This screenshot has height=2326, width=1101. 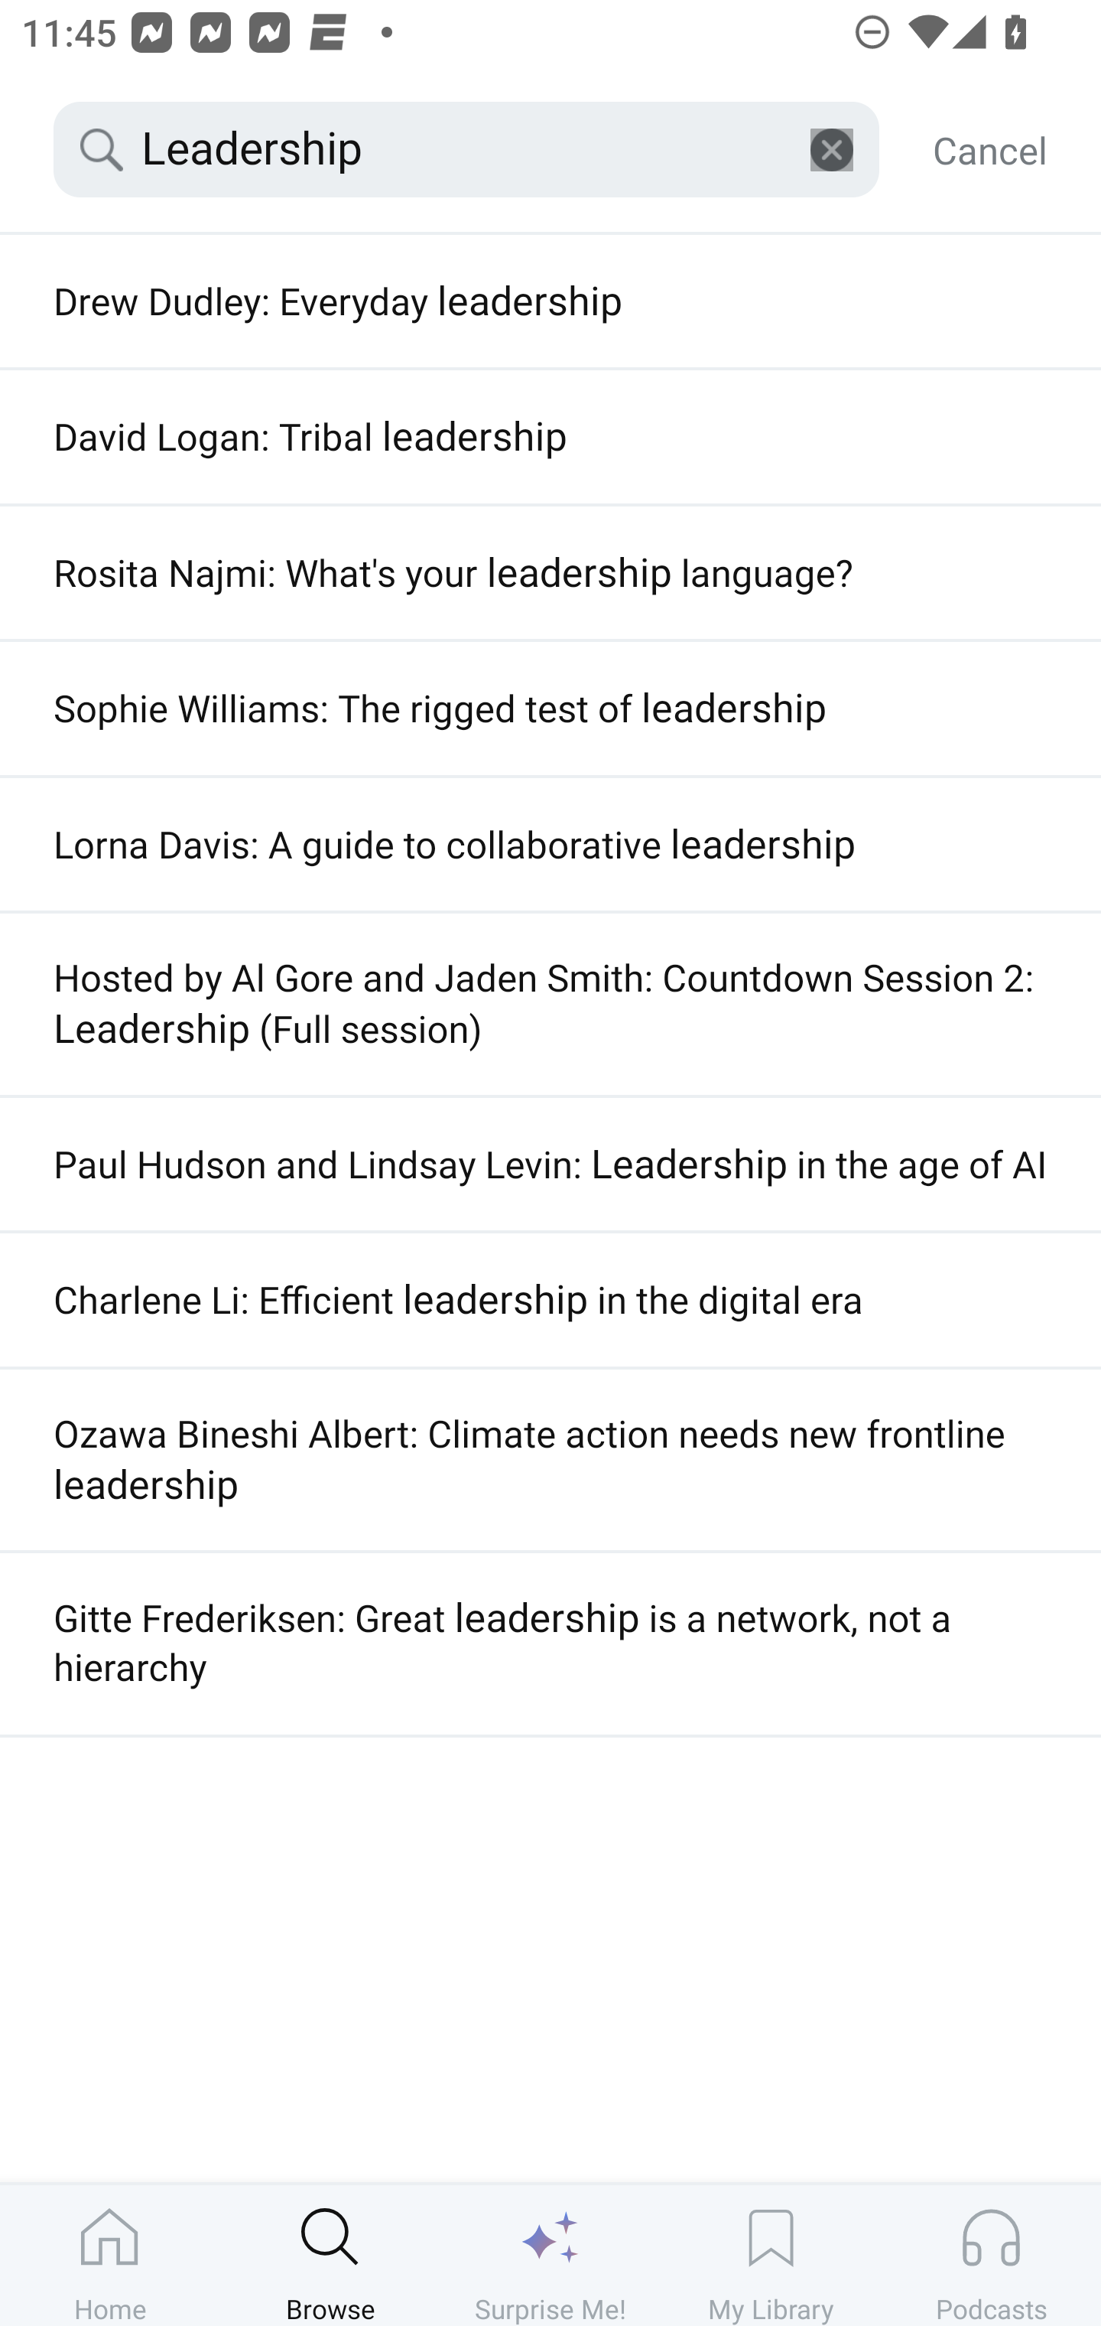 What do you see at coordinates (550, 709) in the screenshot?
I see `Sophie Williams: The rigged test of leadership` at bounding box center [550, 709].